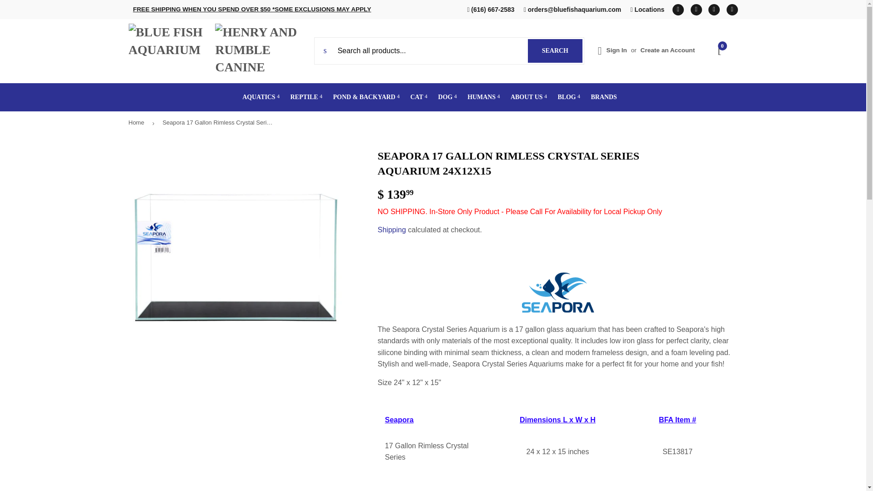  I want to click on Pinterest, so click(667, 50).